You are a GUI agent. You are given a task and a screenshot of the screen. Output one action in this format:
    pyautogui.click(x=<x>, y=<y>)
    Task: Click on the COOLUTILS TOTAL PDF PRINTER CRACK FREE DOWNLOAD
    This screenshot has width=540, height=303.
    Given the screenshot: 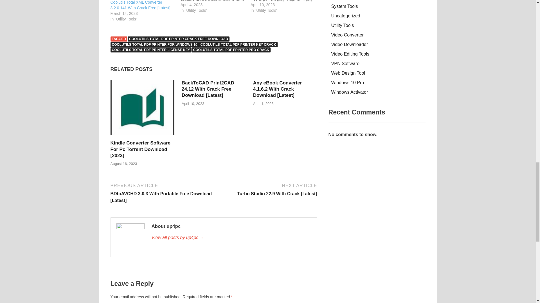 What is the action you would take?
    pyautogui.click(x=178, y=39)
    